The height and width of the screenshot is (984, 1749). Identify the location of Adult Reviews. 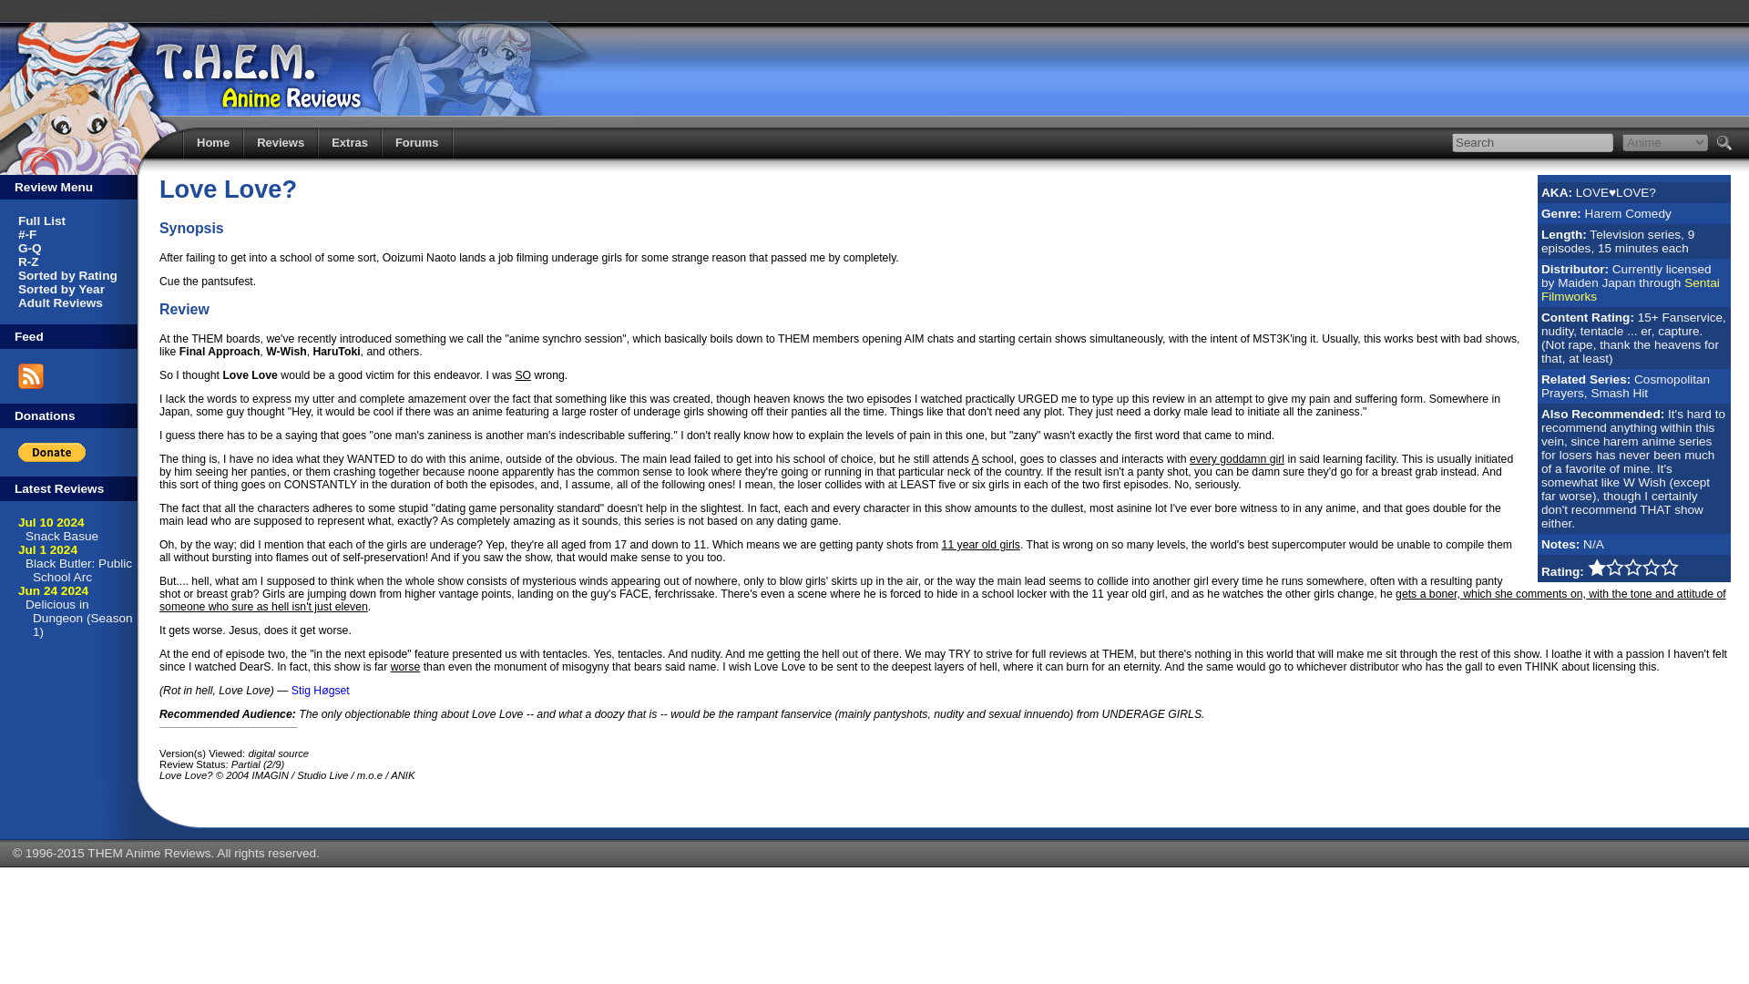
(60, 302).